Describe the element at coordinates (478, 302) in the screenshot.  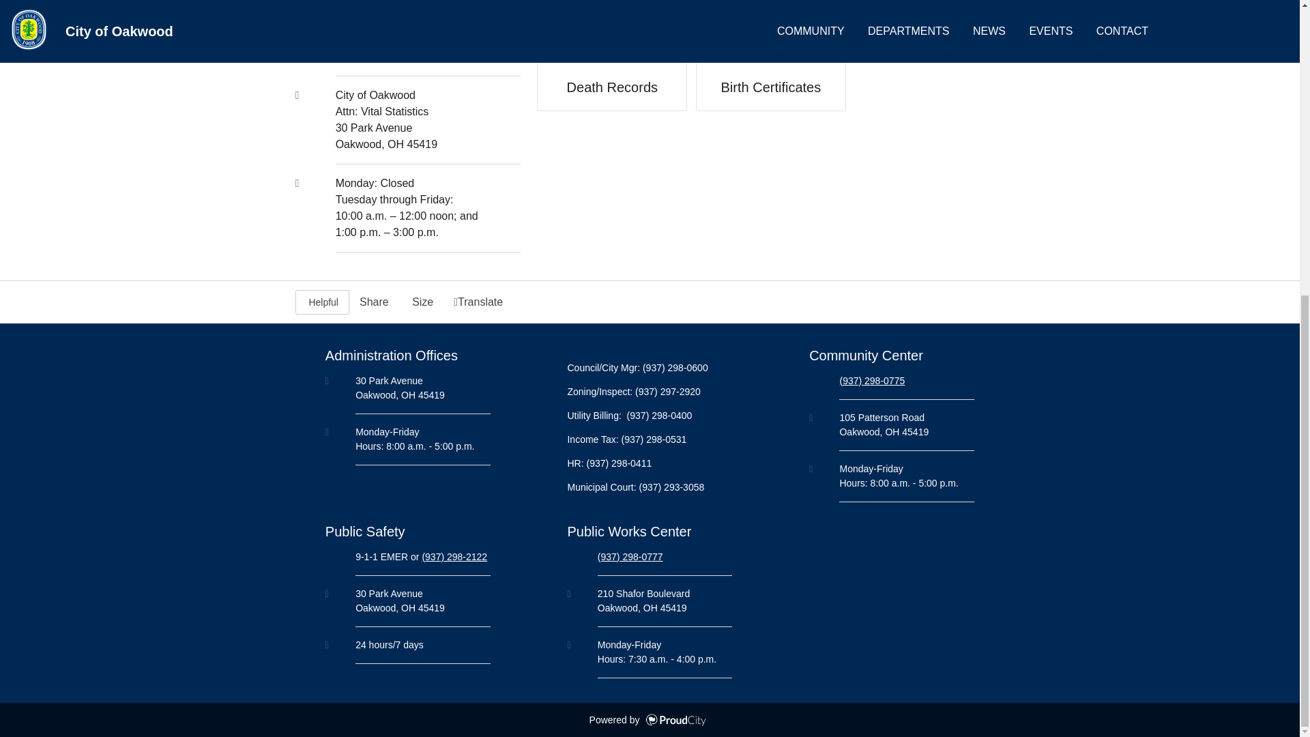
I see `Translate` at that location.